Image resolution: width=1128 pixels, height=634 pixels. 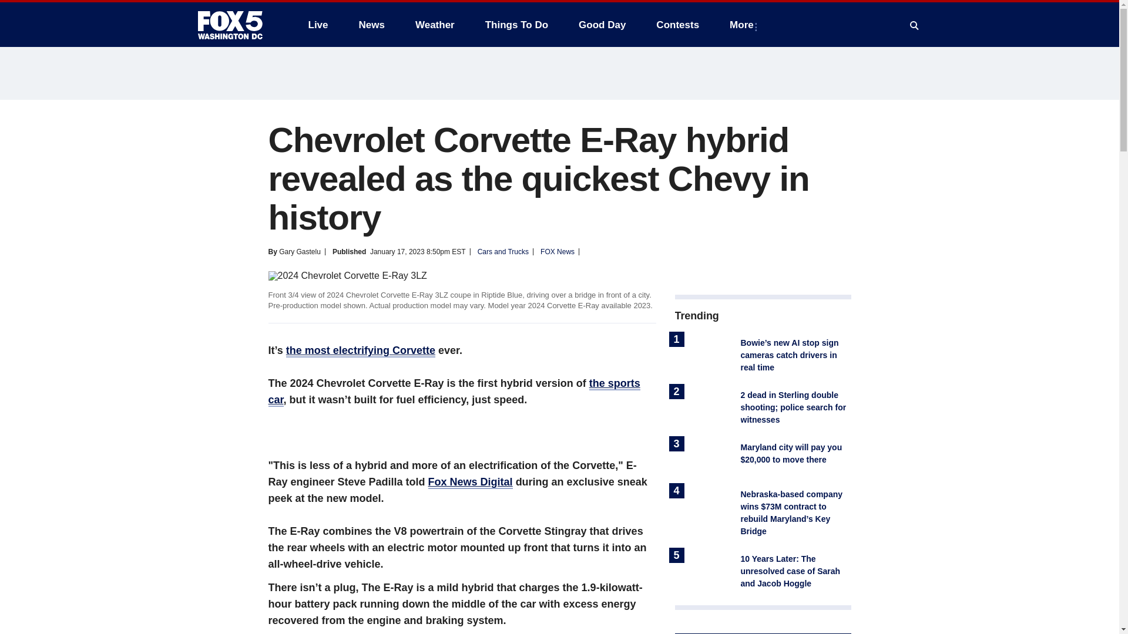 I want to click on More, so click(x=744, y=25).